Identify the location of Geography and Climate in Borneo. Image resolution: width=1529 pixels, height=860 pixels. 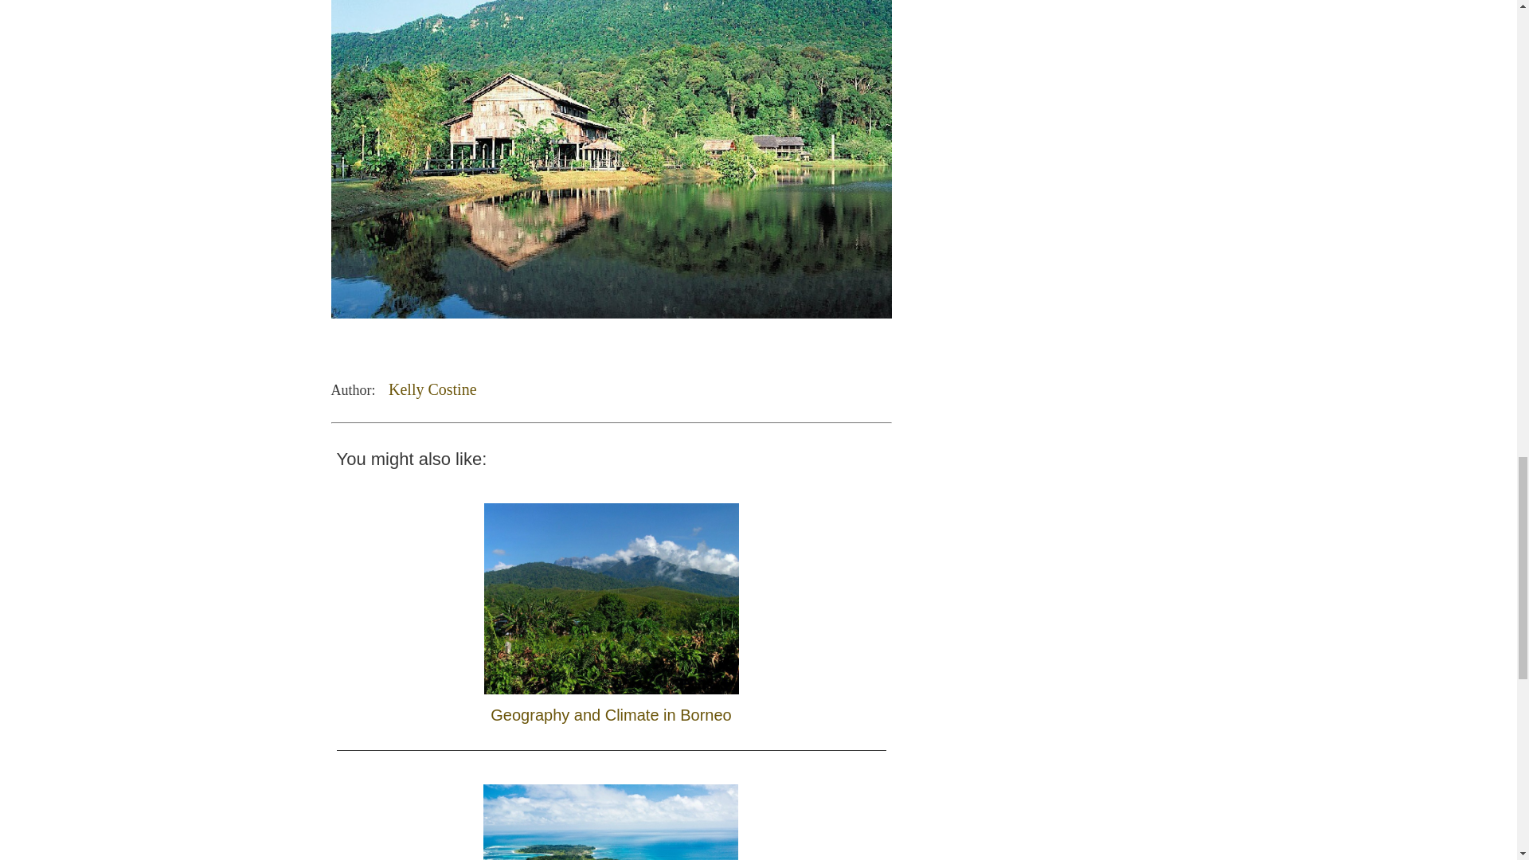
(612, 610).